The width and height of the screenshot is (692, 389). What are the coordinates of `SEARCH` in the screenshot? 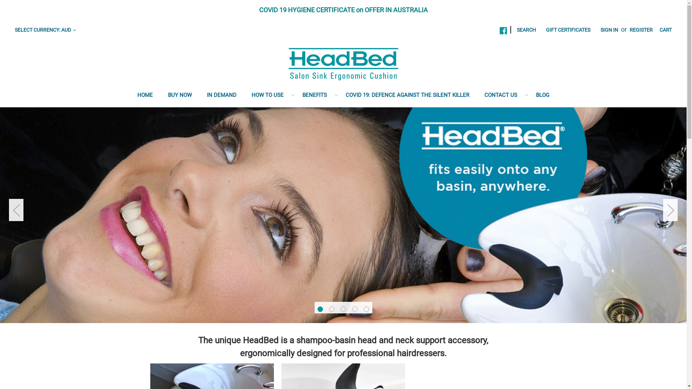 It's located at (526, 30).